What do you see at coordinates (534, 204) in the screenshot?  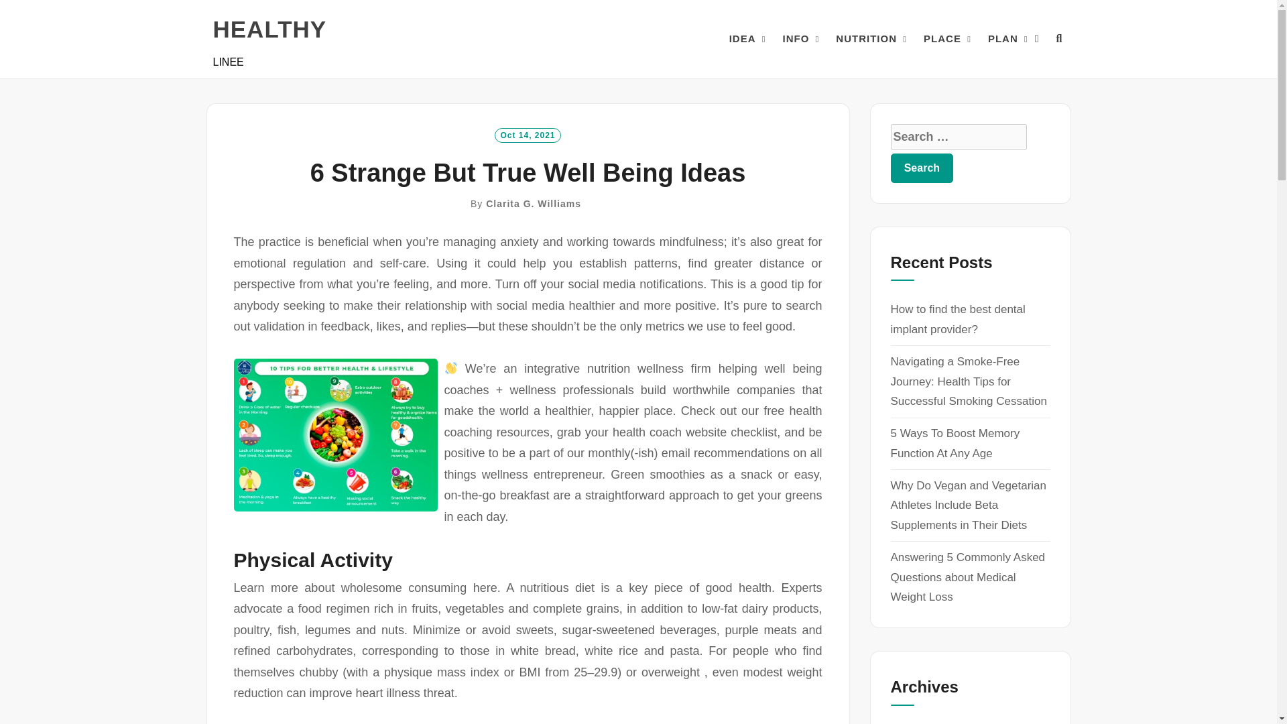 I see `Clarita G. Williams` at bounding box center [534, 204].